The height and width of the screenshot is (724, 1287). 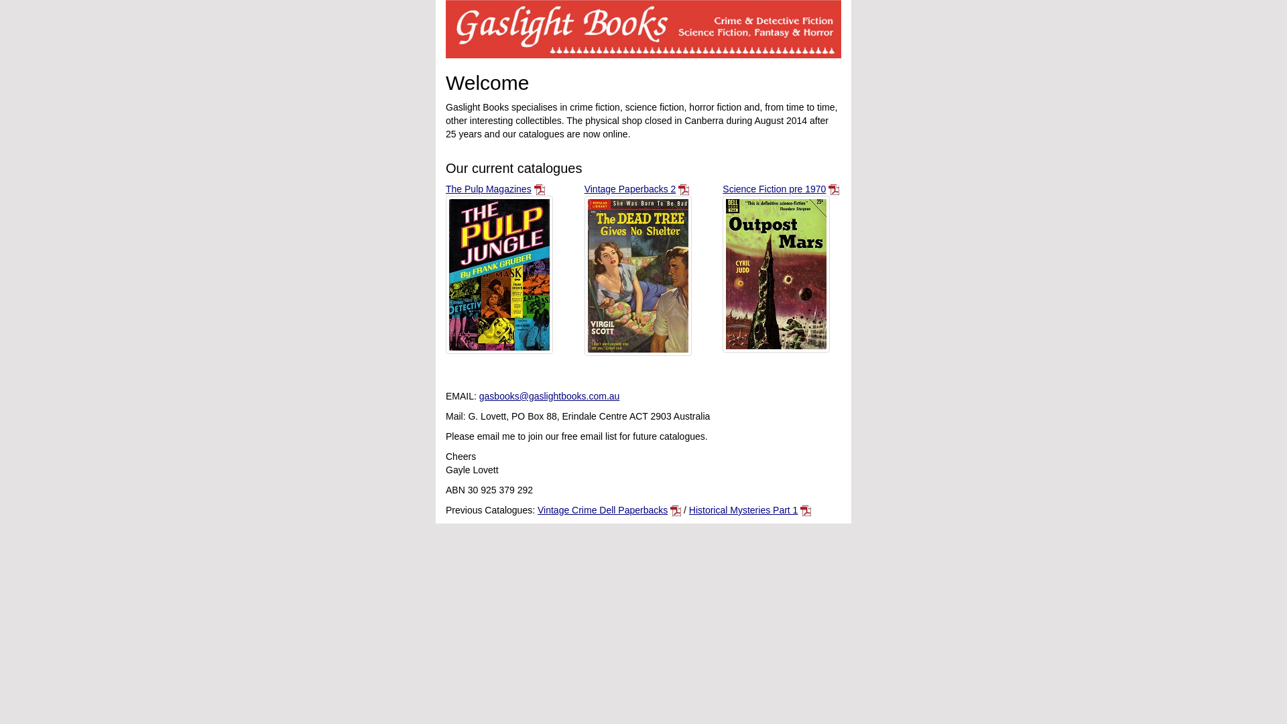 What do you see at coordinates (550, 396) in the screenshot?
I see `gasbooks@gaslightbooks.com.au` at bounding box center [550, 396].